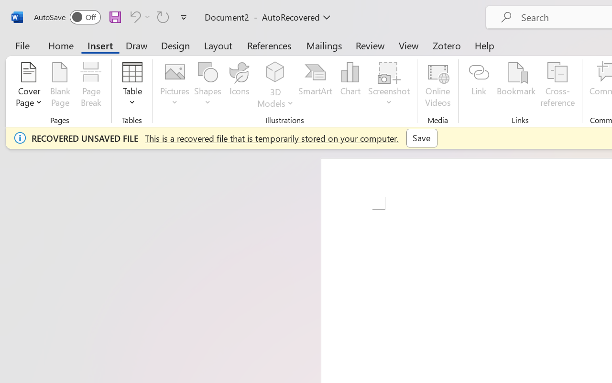  I want to click on Cross-reference..., so click(557, 86).